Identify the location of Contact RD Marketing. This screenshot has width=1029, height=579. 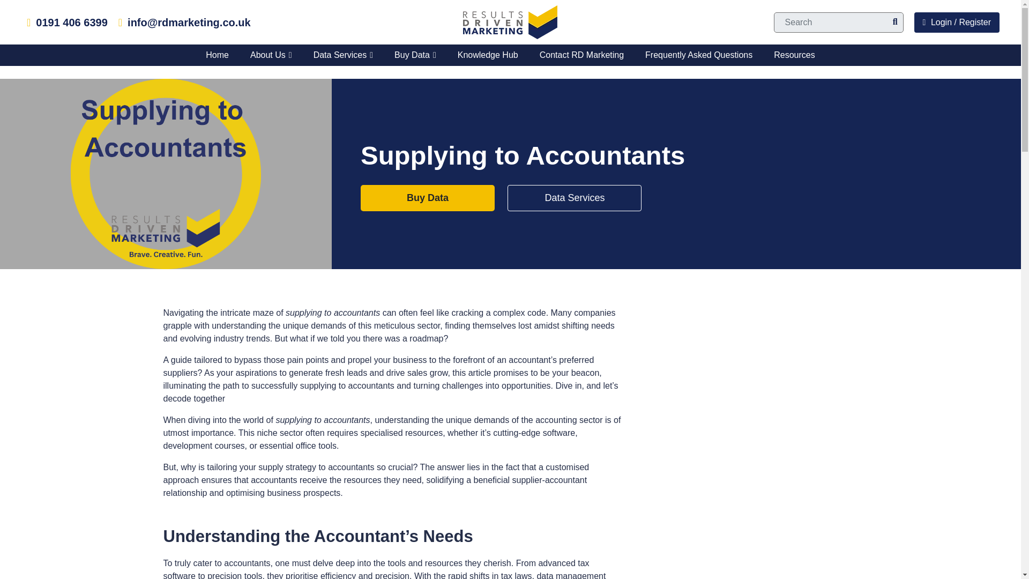
(581, 55).